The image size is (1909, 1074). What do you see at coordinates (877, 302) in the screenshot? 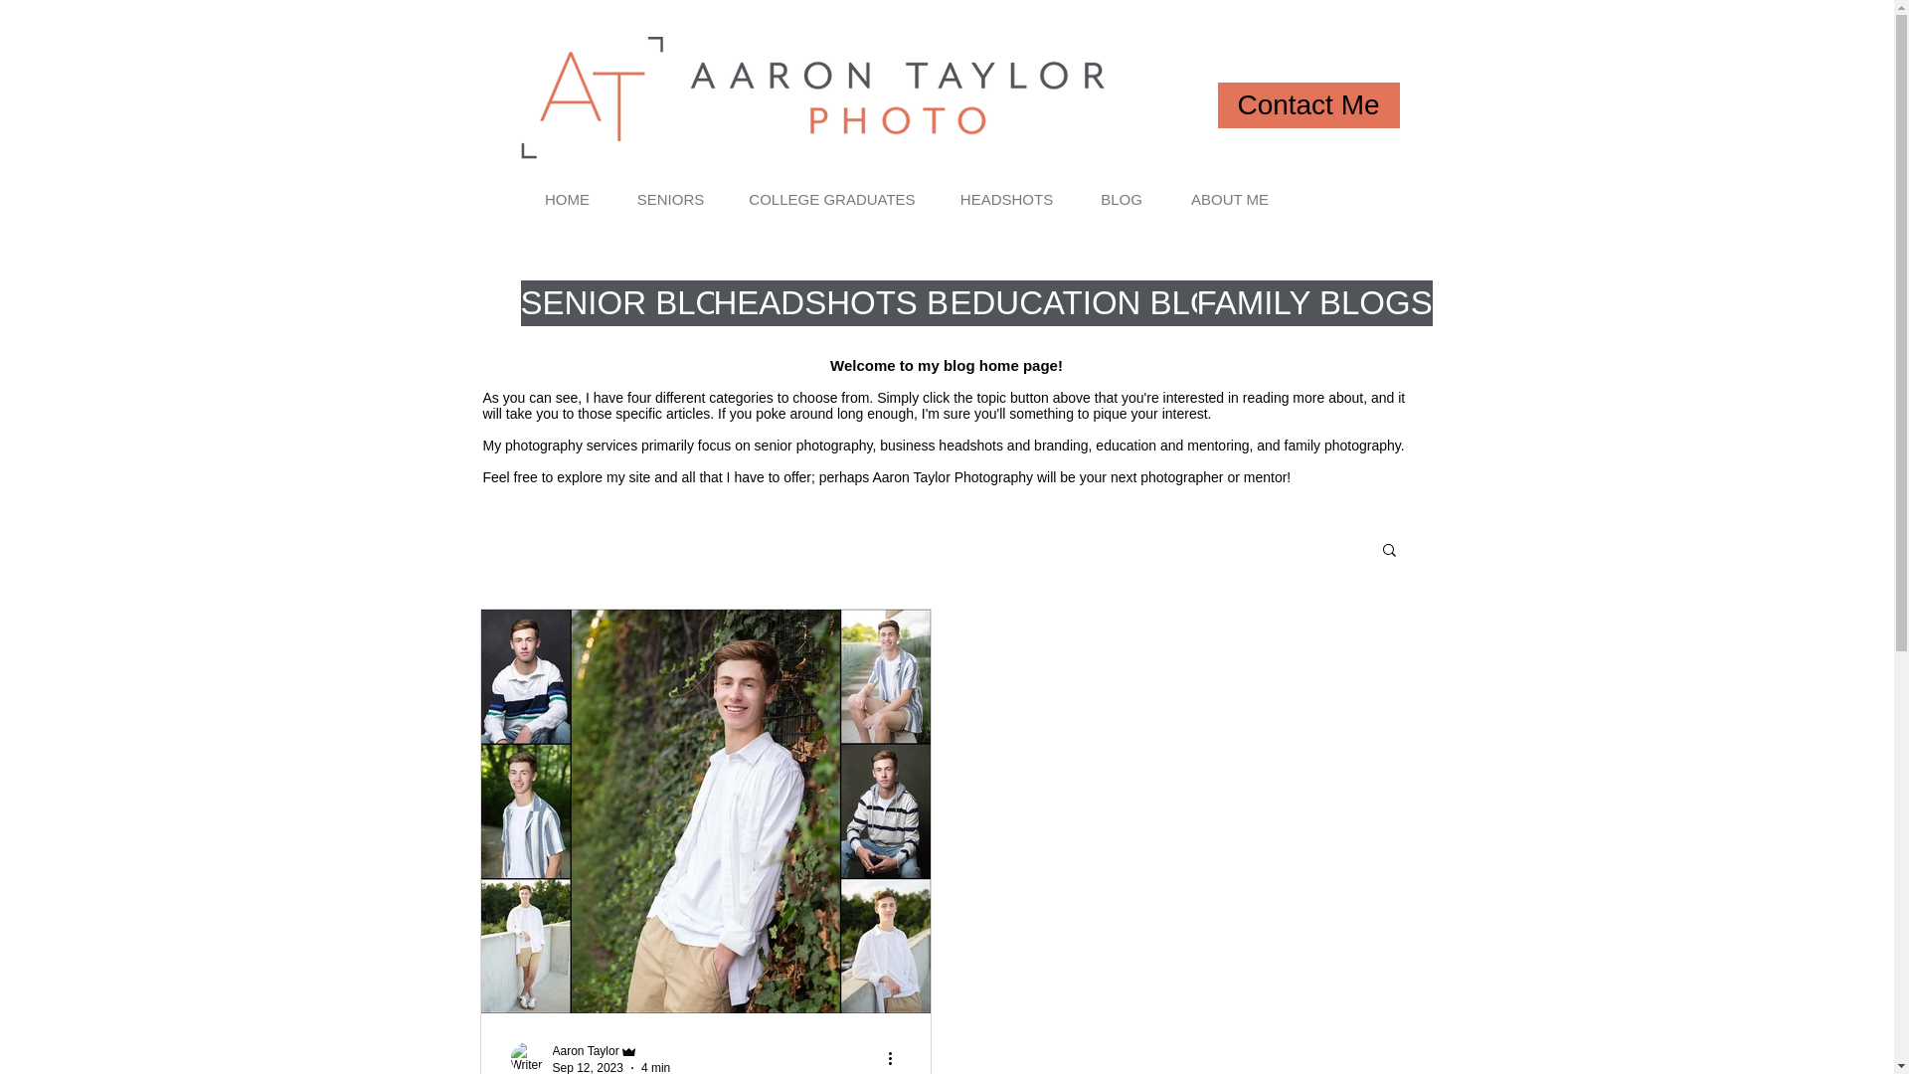
I see `HEADSHOTS BLOGS` at bounding box center [877, 302].